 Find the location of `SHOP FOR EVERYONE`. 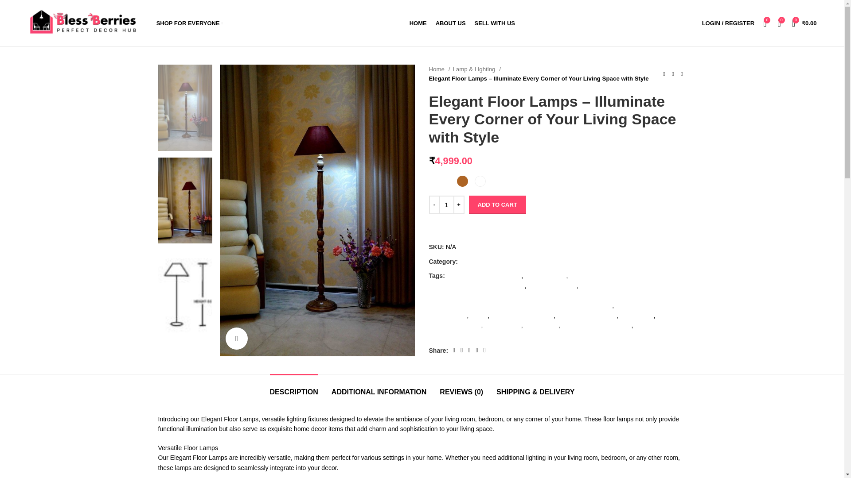

SHOP FOR EVERYONE is located at coordinates (189, 23).